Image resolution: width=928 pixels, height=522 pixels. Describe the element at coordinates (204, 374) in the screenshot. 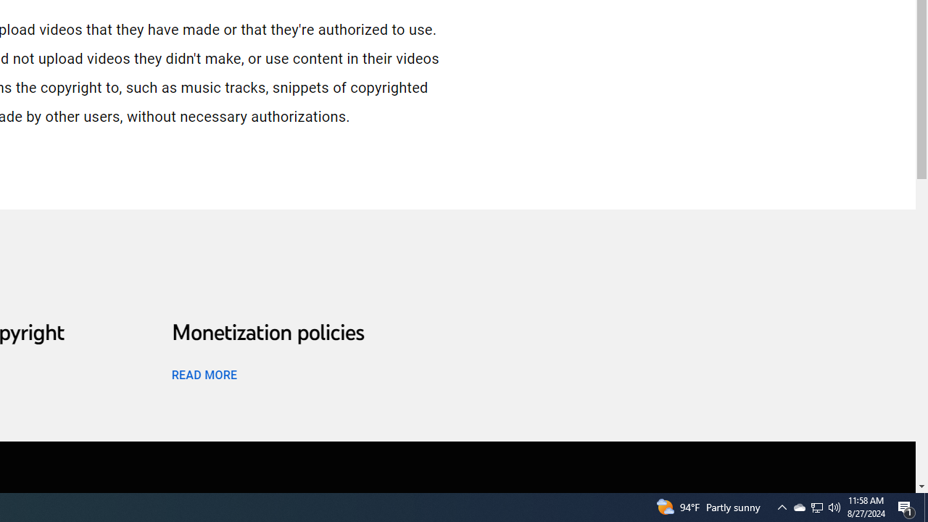

I see `READ MORE` at that location.